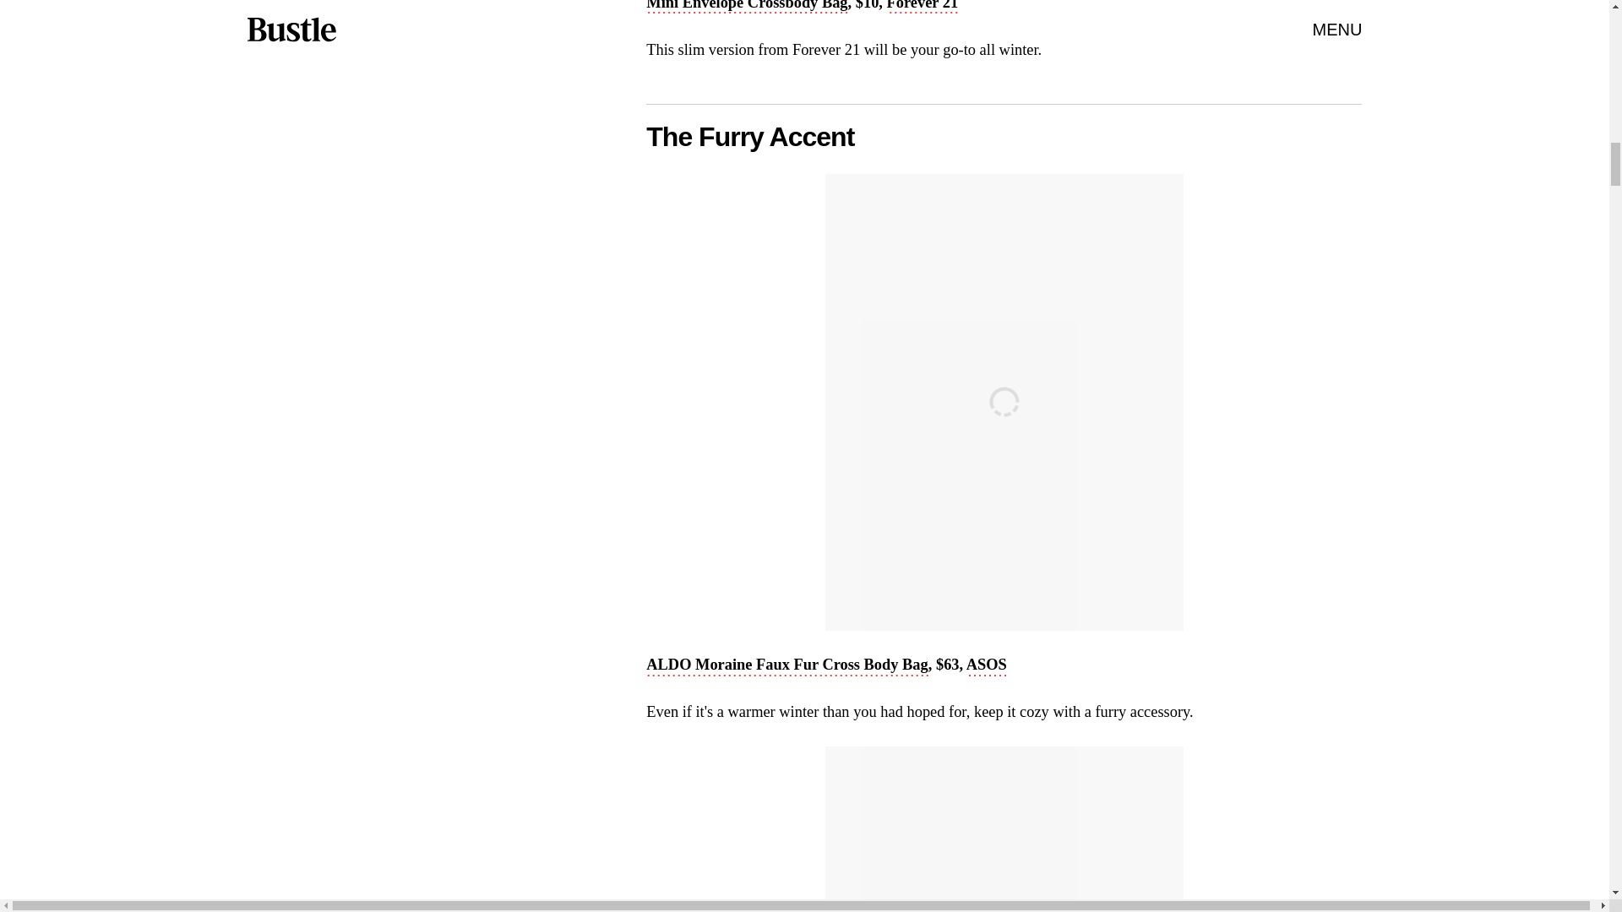  I want to click on Forever 21, so click(923, 7).